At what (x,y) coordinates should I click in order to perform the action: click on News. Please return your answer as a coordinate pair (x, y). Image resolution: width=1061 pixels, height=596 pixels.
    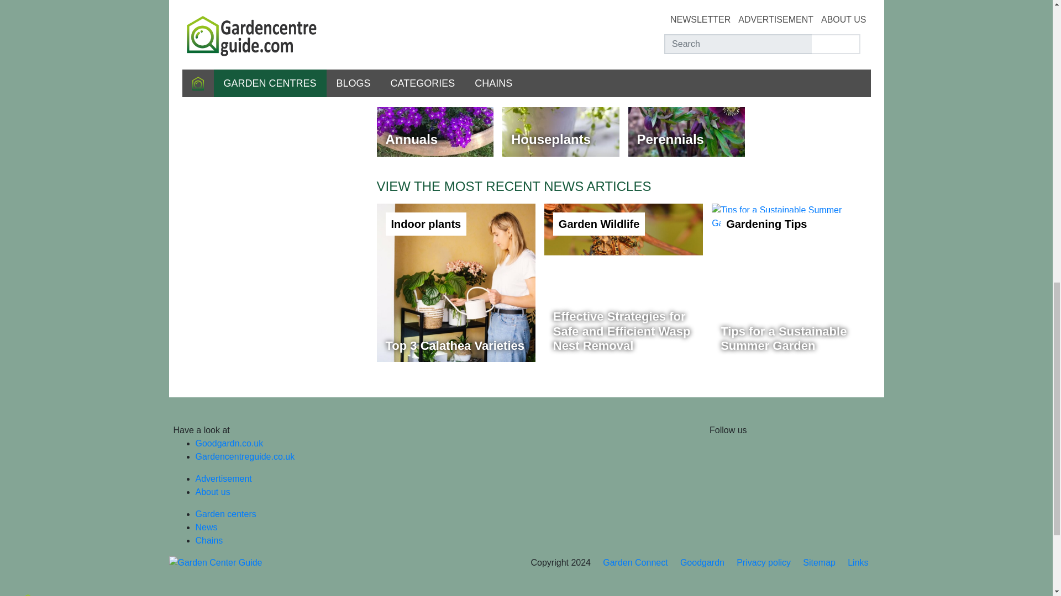
    Looking at the image, I should click on (206, 528).